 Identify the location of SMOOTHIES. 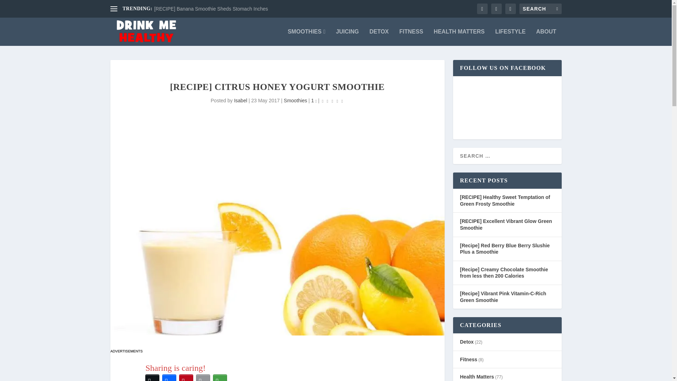
(307, 37).